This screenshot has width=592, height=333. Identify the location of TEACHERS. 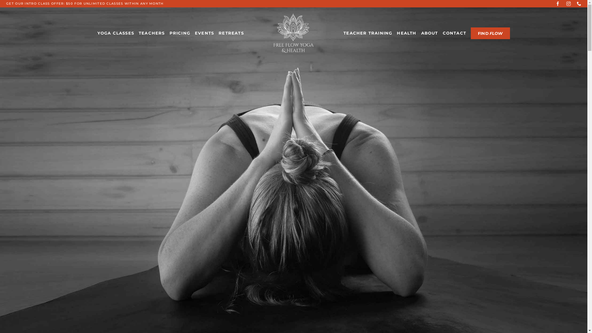
(154, 33).